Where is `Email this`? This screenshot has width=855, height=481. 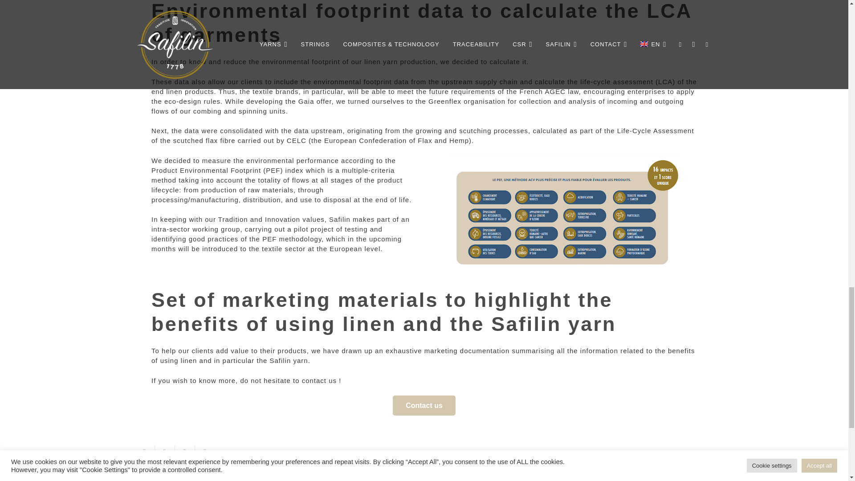
Email this is located at coordinates (144, 452).